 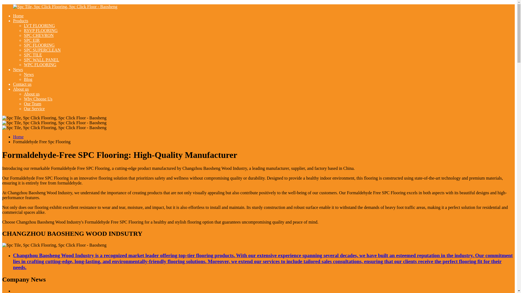 What do you see at coordinates (21, 21) in the screenshot?
I see `Products` at bounding box center [21, 21].